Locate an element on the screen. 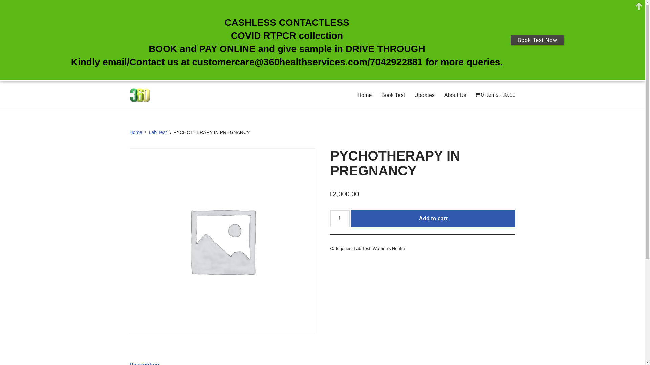  Lab Test is located at coordinates (158, 132).